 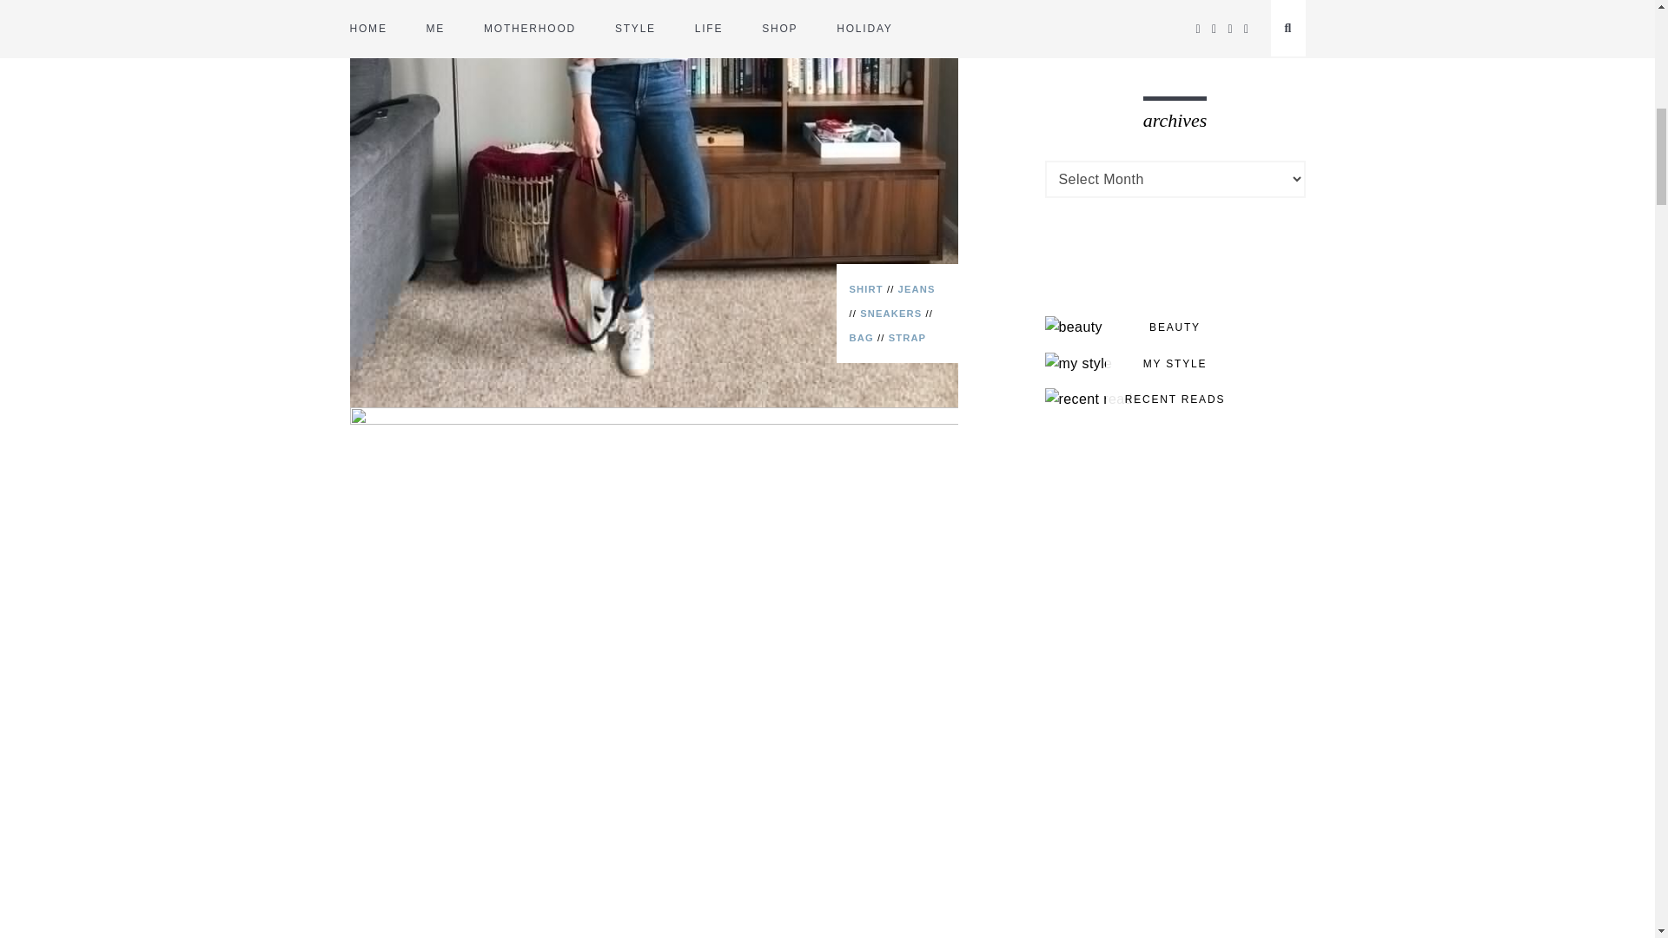 What do you see at coordinates (862, 338) in the screenshot?
I see `BAG` at bounding box center [862, 338].